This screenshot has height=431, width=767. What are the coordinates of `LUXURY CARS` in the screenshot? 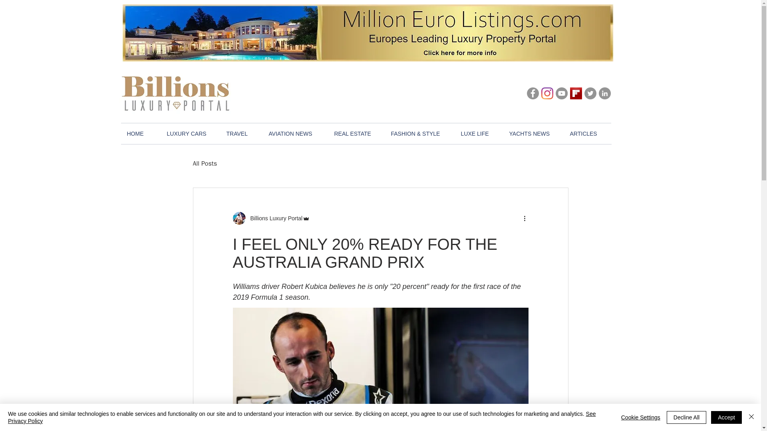 It's located at (190, 133).